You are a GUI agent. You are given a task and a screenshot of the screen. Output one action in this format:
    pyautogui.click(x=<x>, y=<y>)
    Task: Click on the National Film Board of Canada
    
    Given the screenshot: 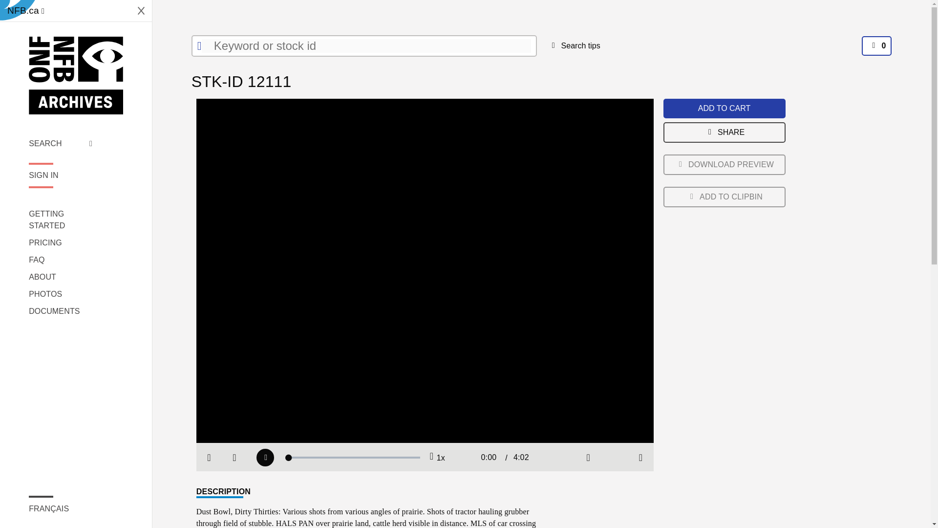 What is the action you would take?
    pyautogui.click(x=76, y=75)
    